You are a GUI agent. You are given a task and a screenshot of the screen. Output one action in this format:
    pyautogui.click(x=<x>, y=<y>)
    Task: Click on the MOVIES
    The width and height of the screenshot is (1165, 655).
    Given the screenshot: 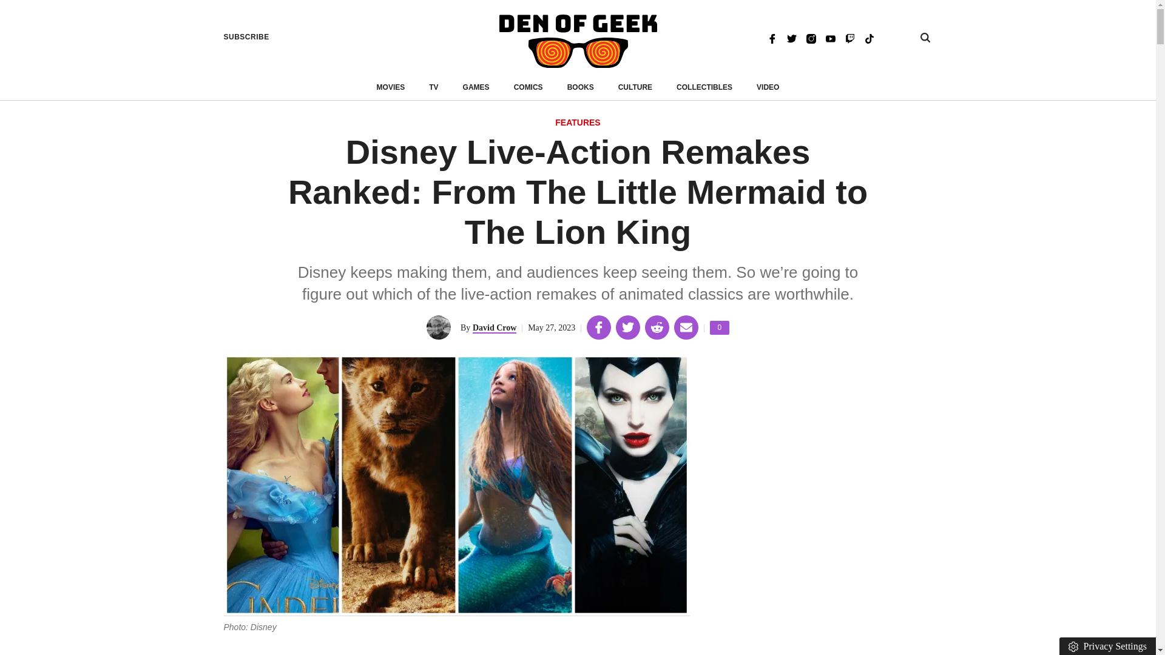 What is the action you would take?
    pyautogui.click(x=391, y=87)
    